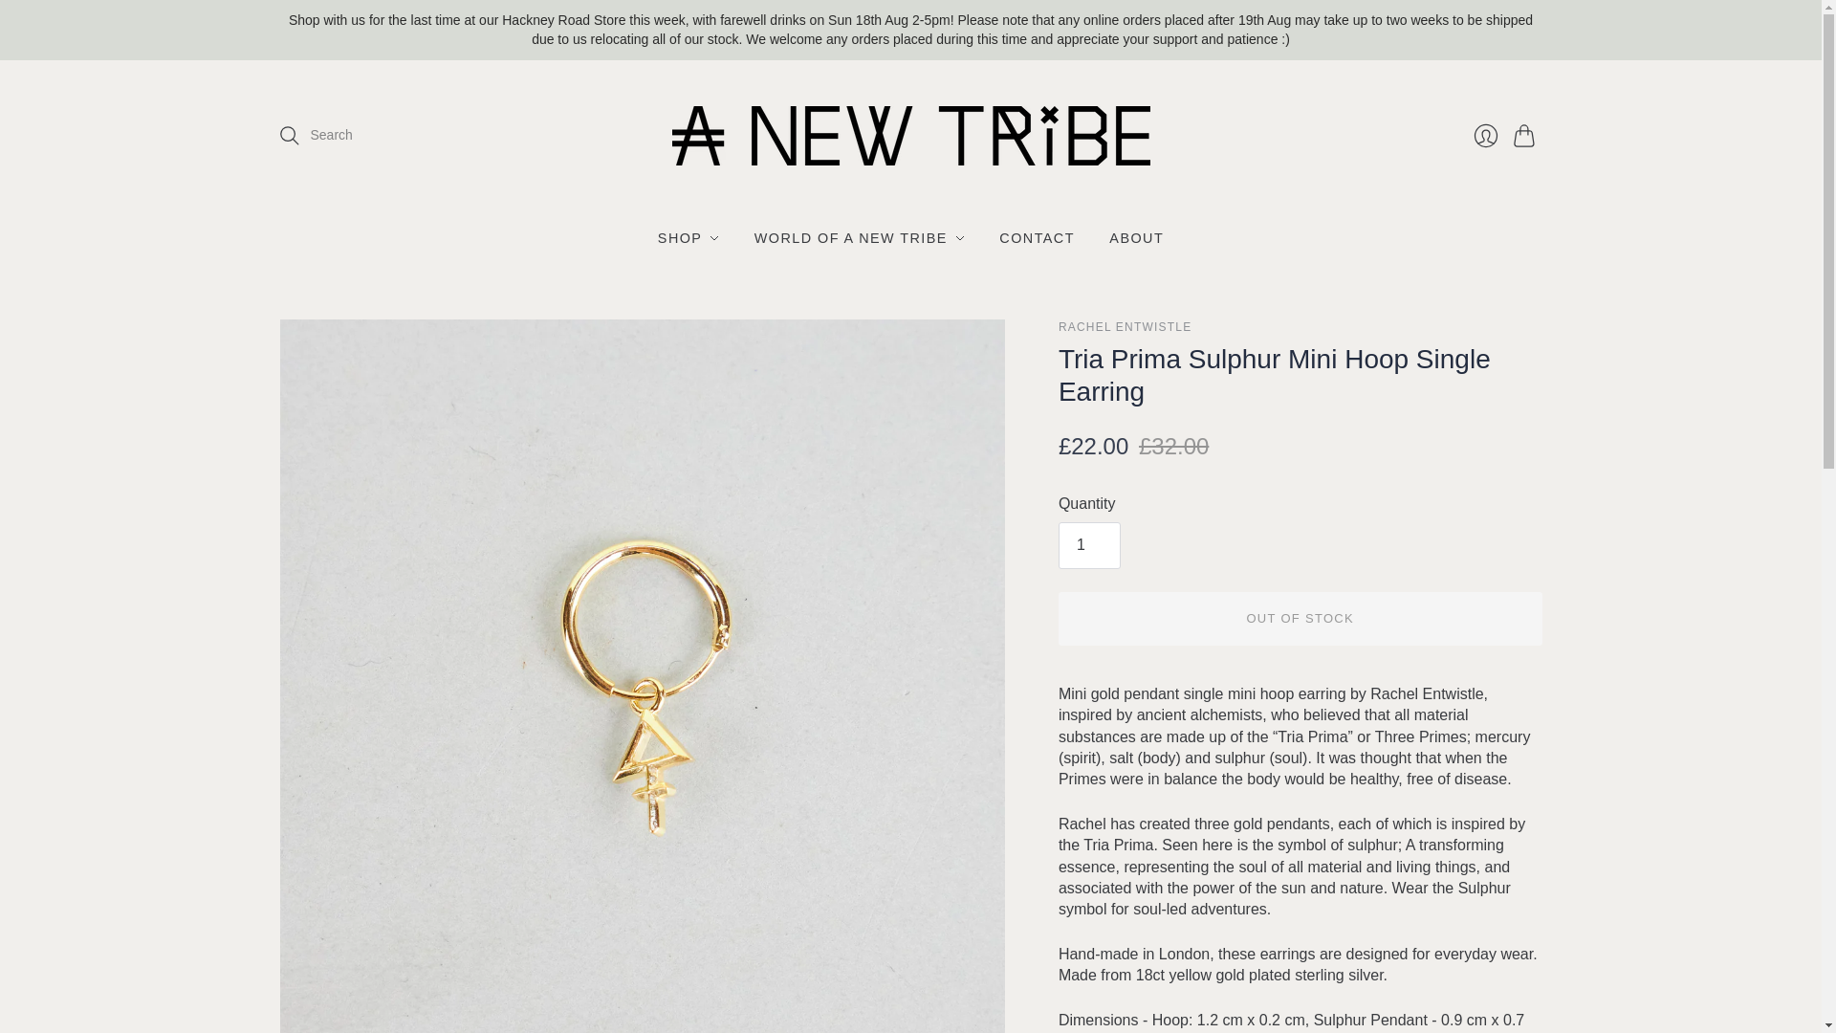 The width and height of the screenshot is (1836, 1033). What do you see at coordinates (688, 237) in the screenshot?
I see `SHOP` at bounding box center [688, 237].